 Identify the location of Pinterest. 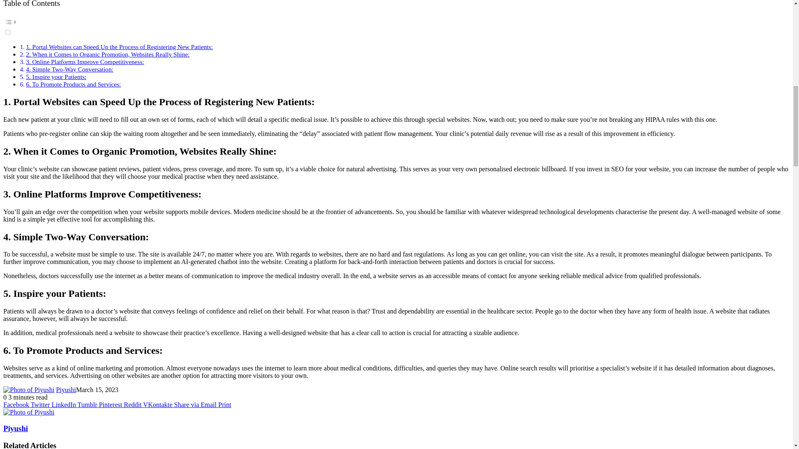
(112, 405).